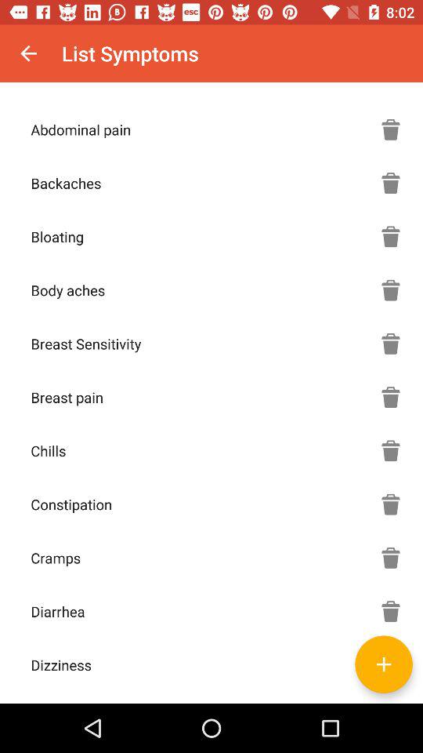 The height and width of the screenshot is (753, 423). I want to click on delete, so click(391, 129).